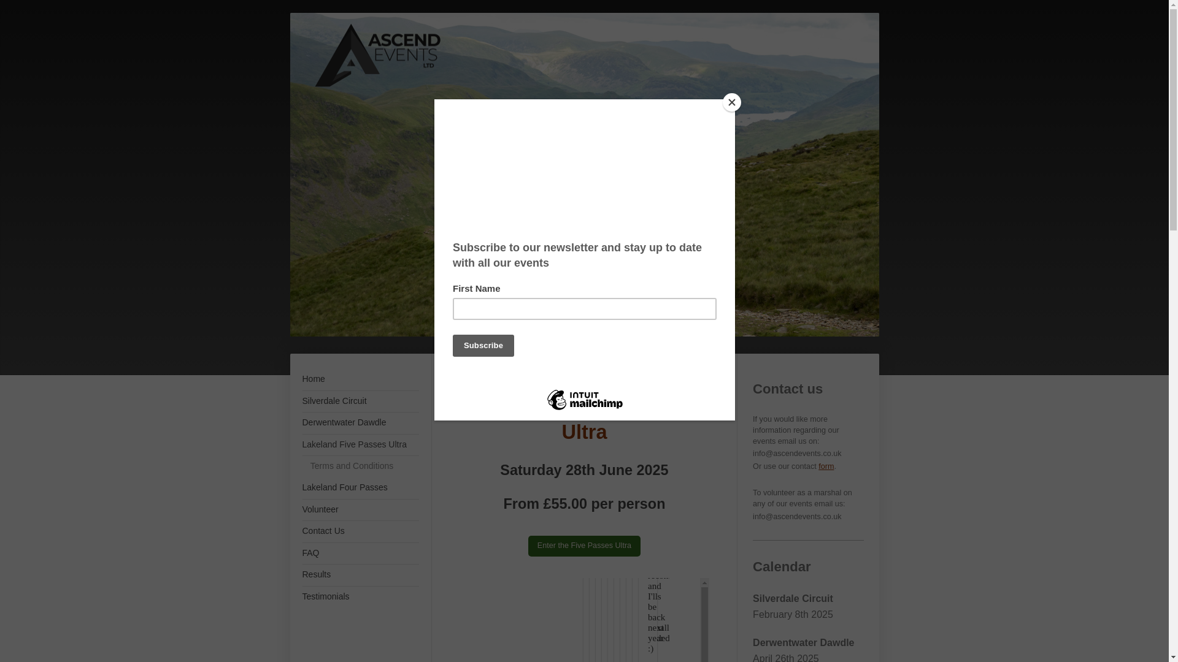 The image size is (1178, 662). Describe the element at coordinates (360, 488) in the screenshot. I see `Lakeland Four Passes` at that location.